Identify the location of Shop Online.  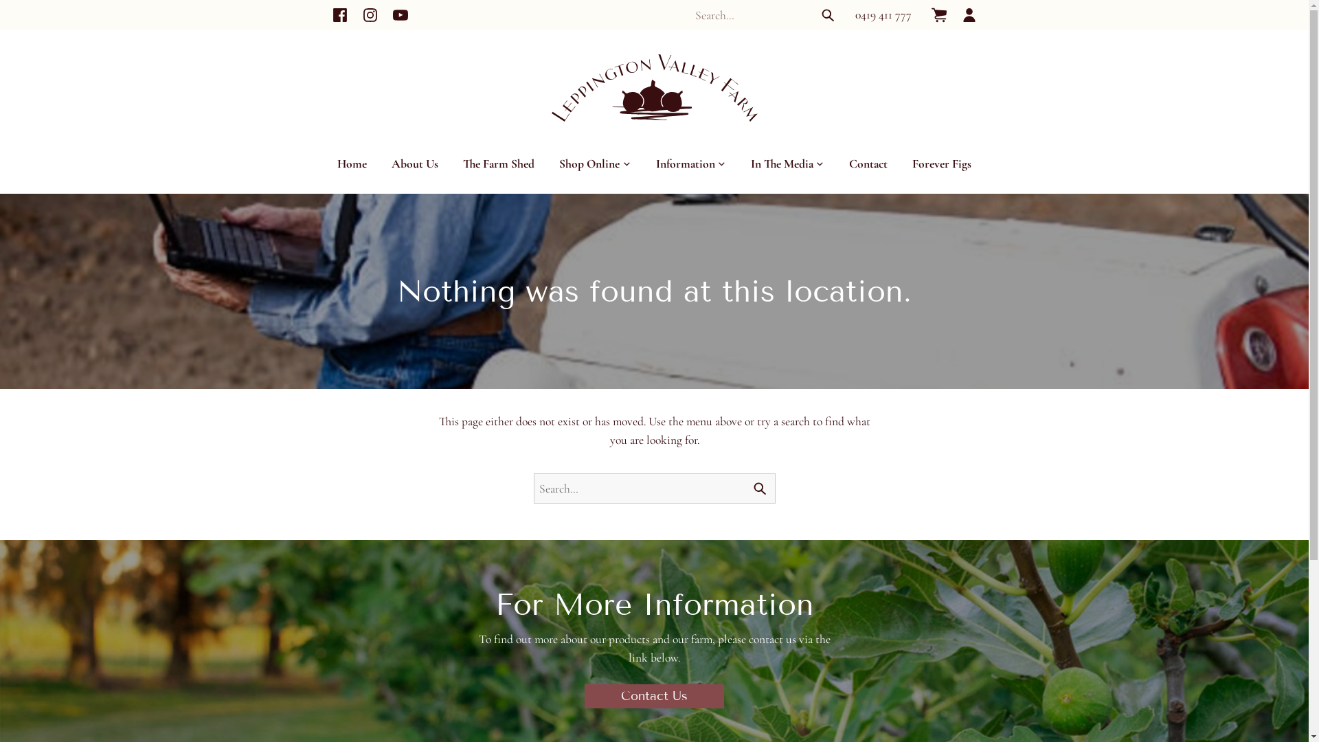
(595, 164).